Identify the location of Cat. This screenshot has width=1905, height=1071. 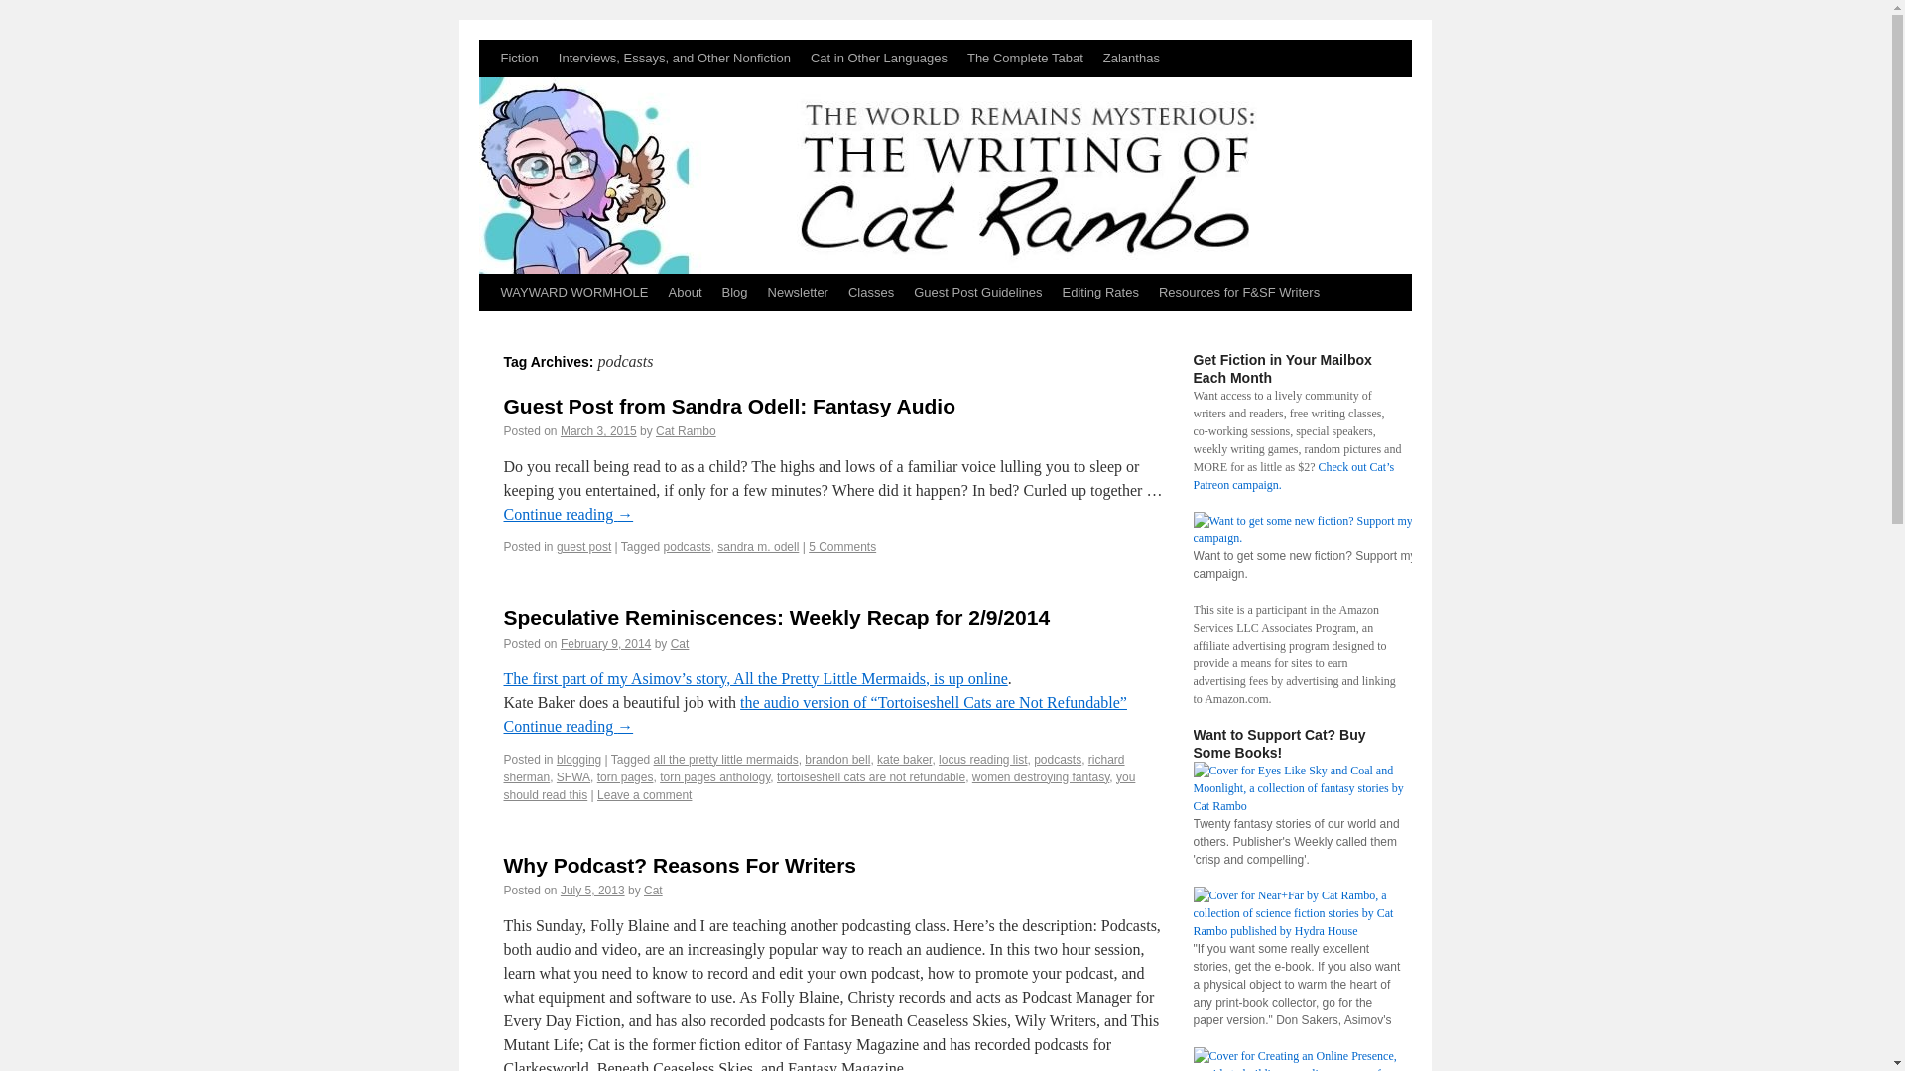
(680, 643).